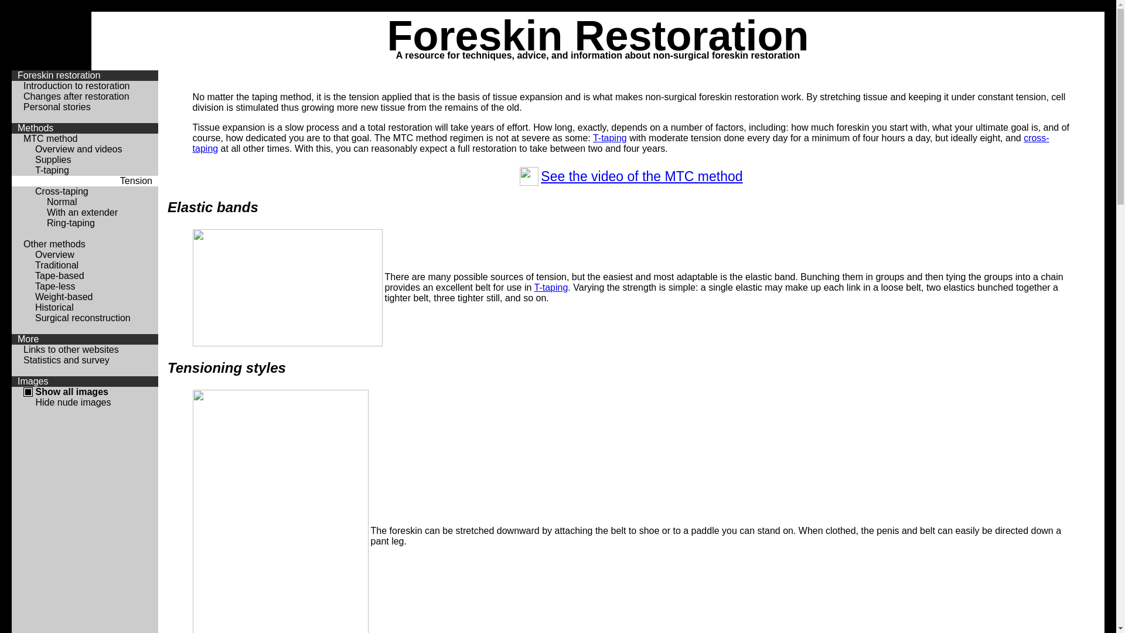 The width and height of the screenshot is (1125, 633). What do you see at coordinates (57, 265) in the screenshot?
I see `Traditional` at bounding box center [57, 265].